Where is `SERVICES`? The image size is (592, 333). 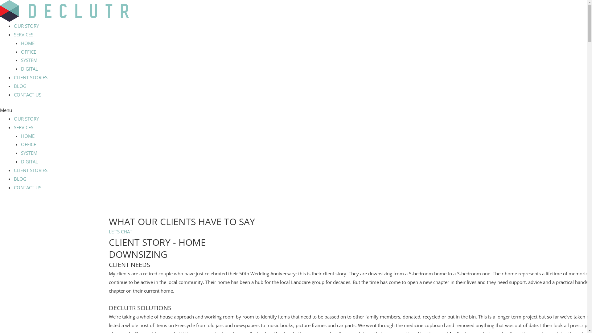 SERVICES is located at coordinates (23, 35).